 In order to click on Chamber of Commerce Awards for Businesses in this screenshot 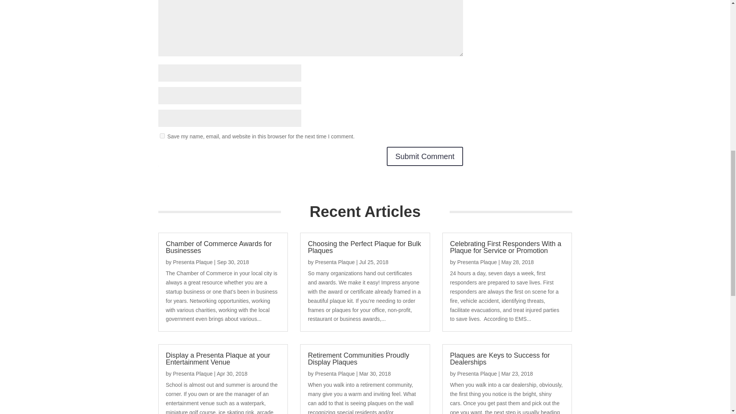, I will do `click(219, 247)`.